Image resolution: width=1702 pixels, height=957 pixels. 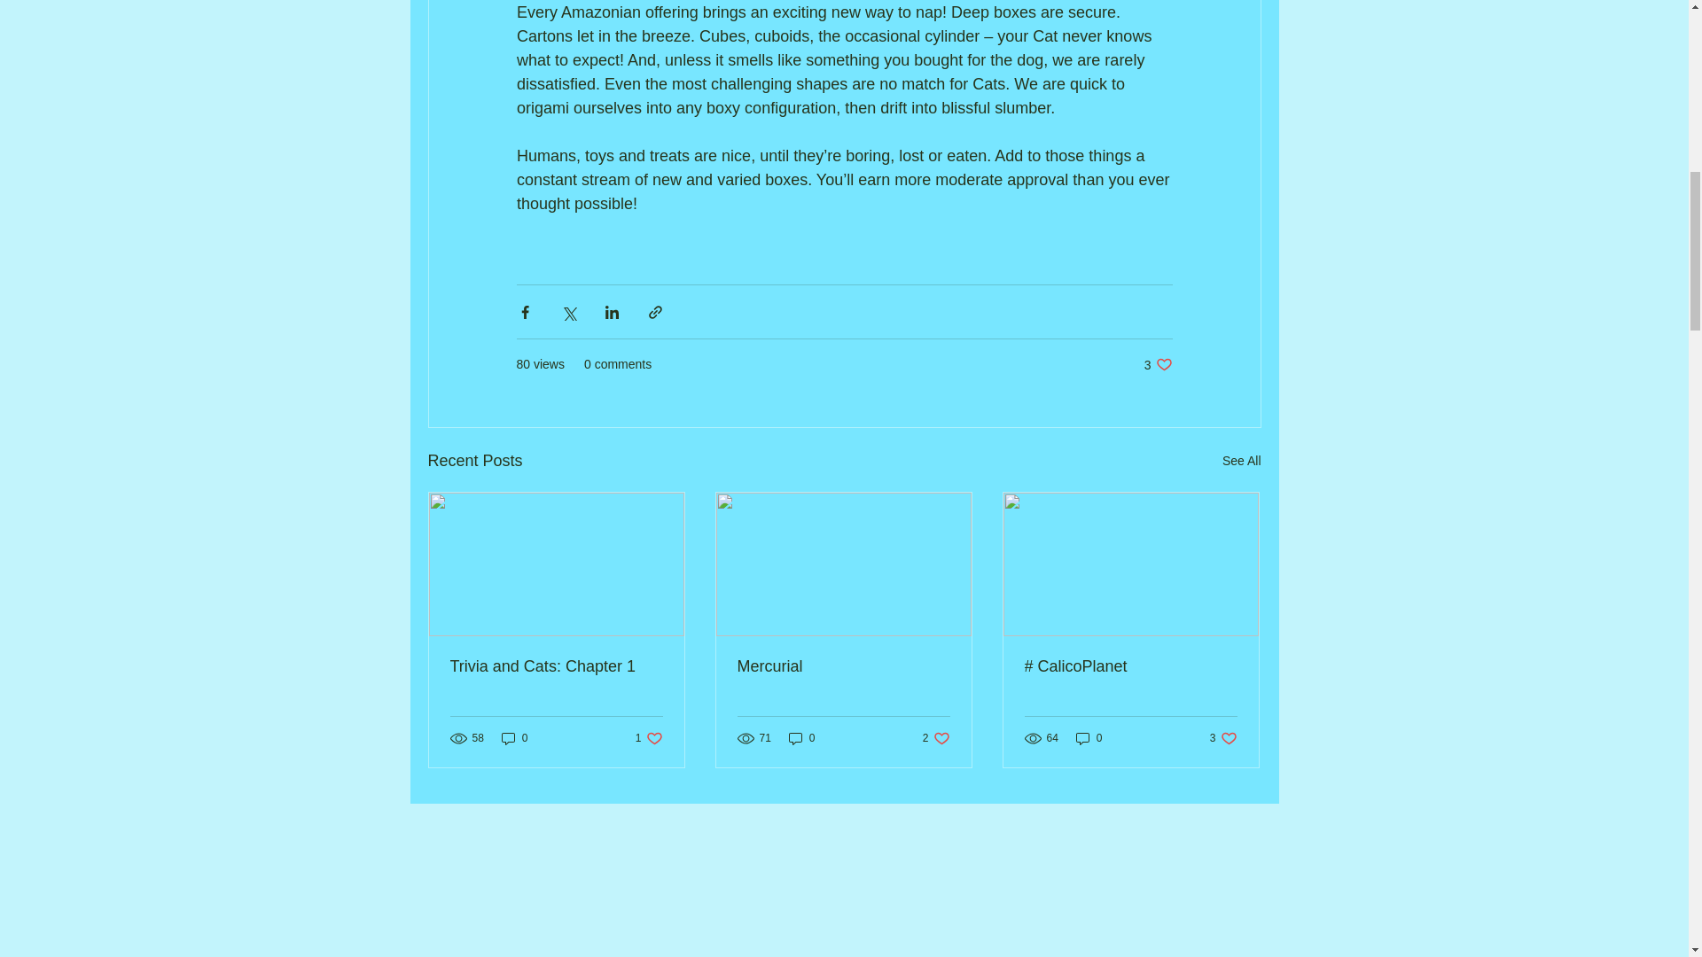 I want to click on 0, so click(x=649, y=739).